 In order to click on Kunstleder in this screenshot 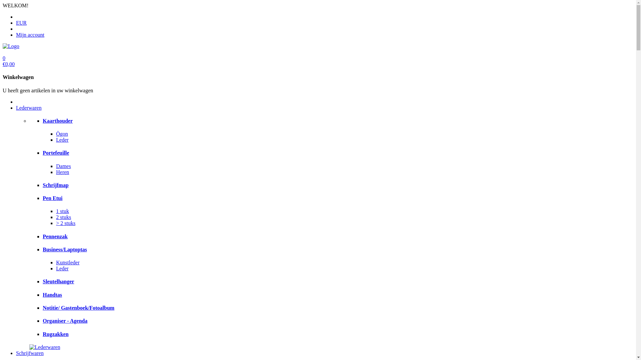, I will do `click(68, 263)`.